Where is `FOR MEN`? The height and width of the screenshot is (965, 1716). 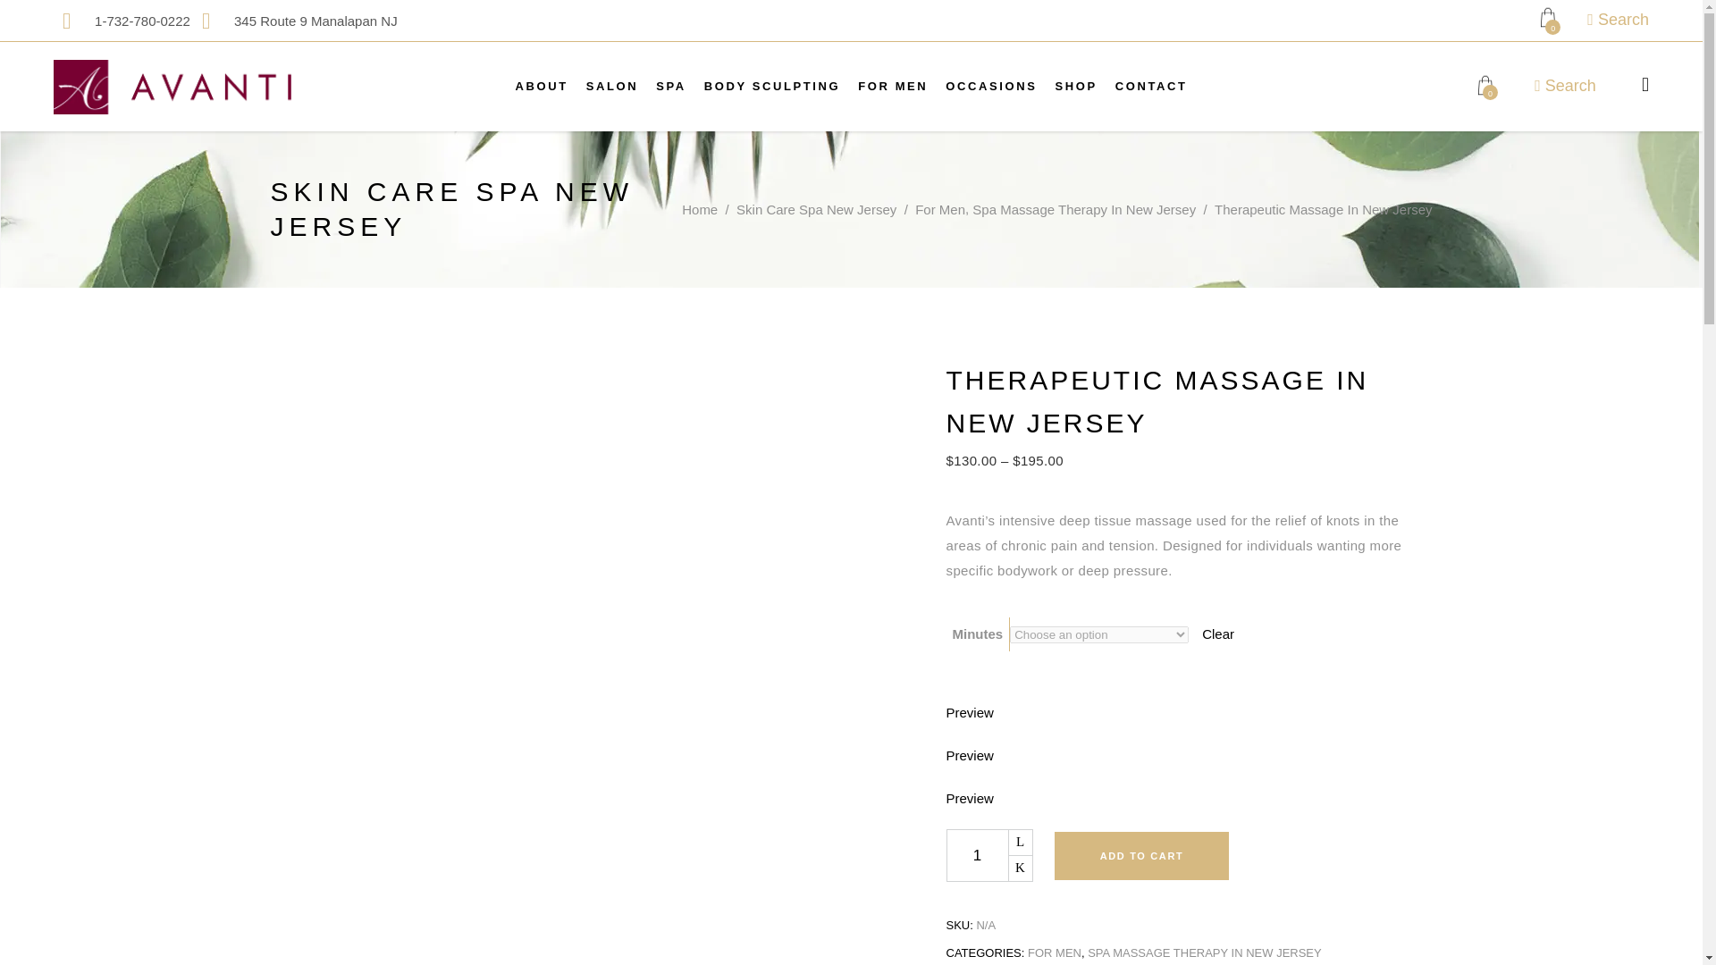 FOR MEN is located at coordinates (893, 86).